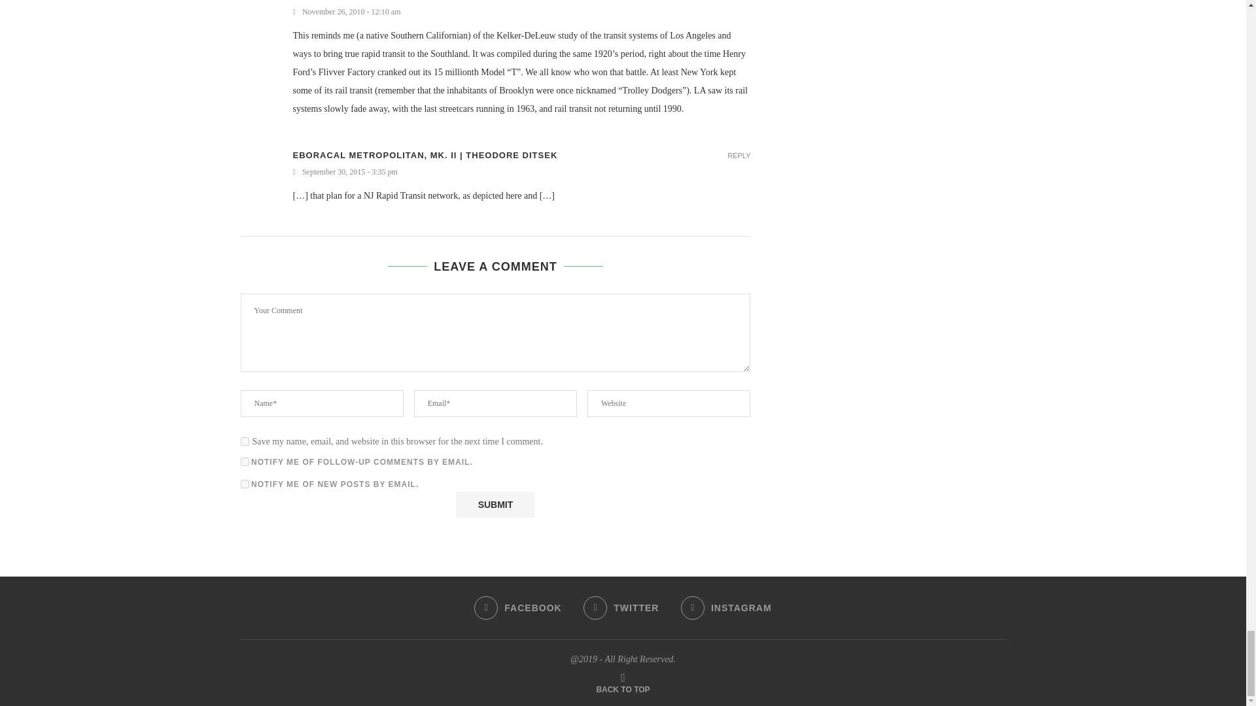 Image resolution: width=1256 pixels, height=706 pixels. Describe the element at coordinates (245, 462) in the screenshot. I see `subscribe` at that location.